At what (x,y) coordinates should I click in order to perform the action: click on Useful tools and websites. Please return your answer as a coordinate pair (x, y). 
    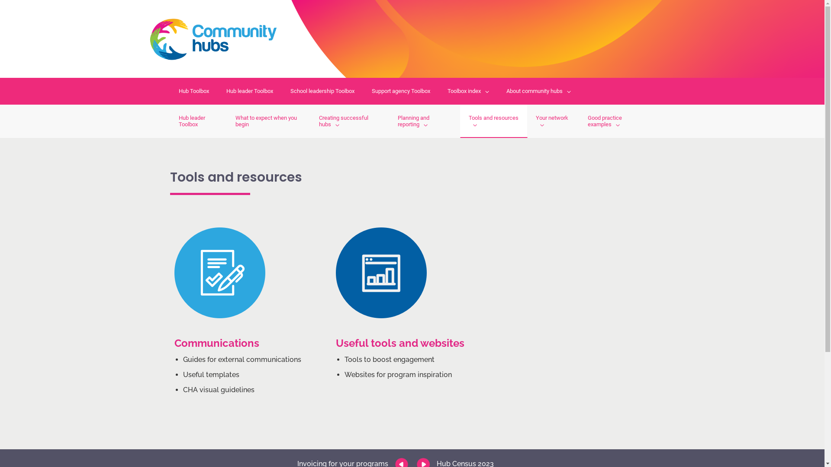
    Looking at the image, I should click on (400, 343).